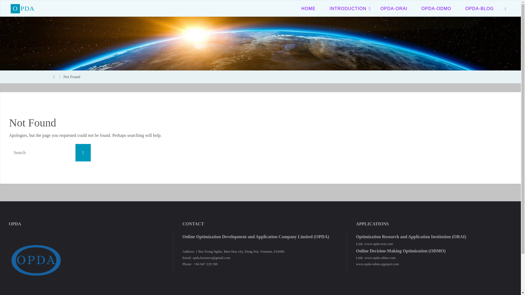 The height and width of the screenshot is (295, 525). What do you see at coordinates (22, 8) in the screenshot?
I see `Making great decisions by optimization solutions` at bounding box center [22, 8].